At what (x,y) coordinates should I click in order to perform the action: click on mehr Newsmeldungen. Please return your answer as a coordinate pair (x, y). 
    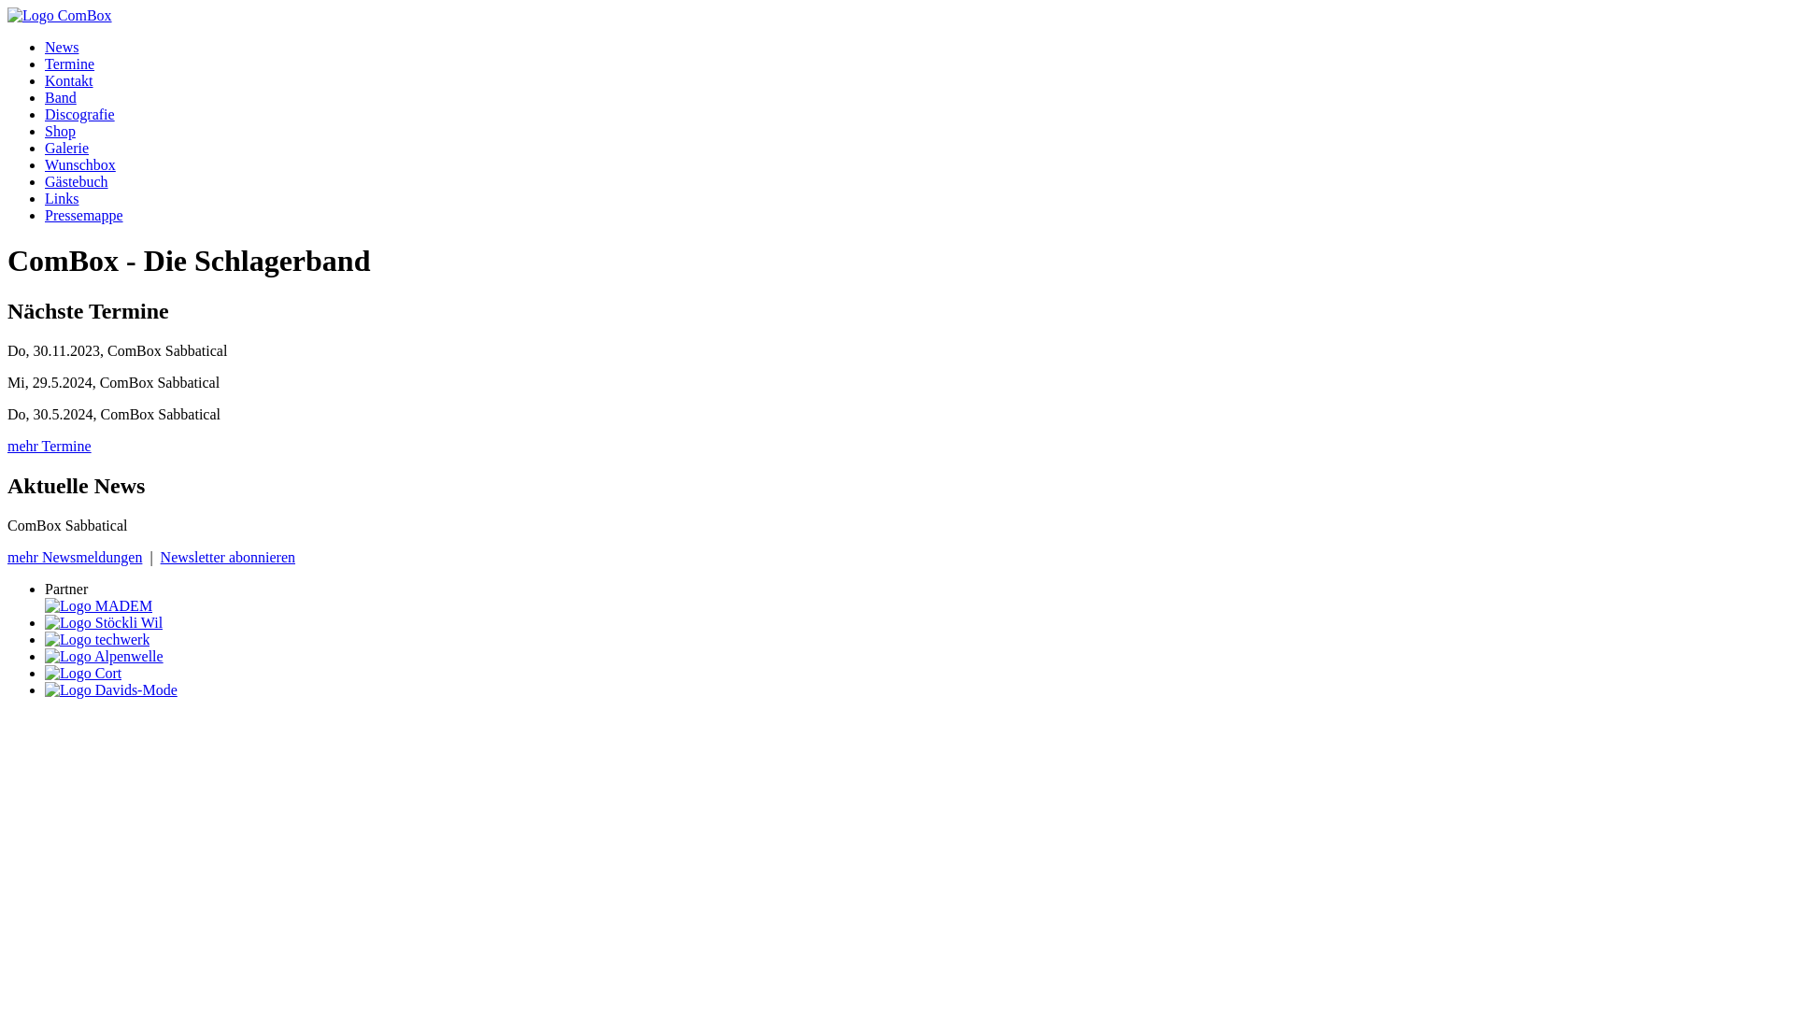
    Looking at the image, I should click on (75, 557).